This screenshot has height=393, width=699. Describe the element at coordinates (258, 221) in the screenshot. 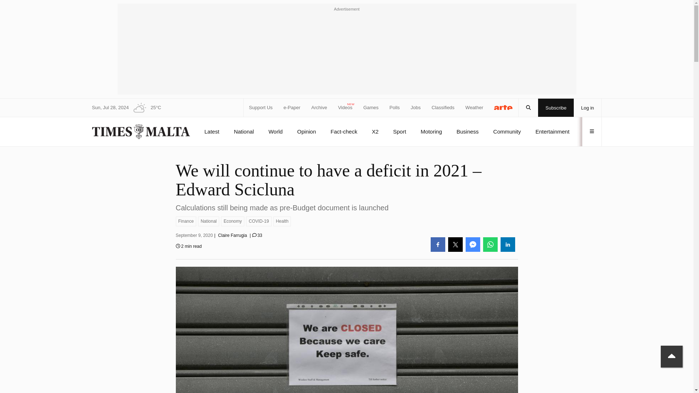

I see `COVID-19` at that location.